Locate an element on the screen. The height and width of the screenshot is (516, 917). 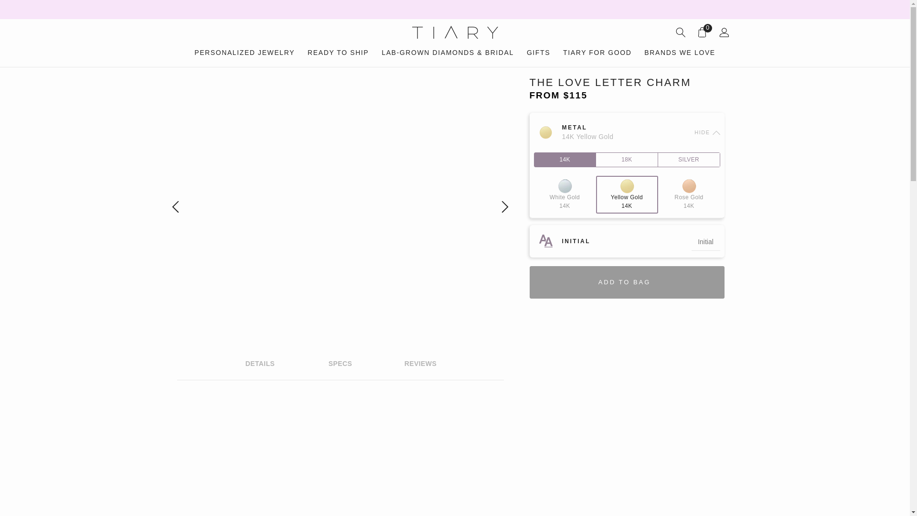
search is located at coordinates (680, 32).